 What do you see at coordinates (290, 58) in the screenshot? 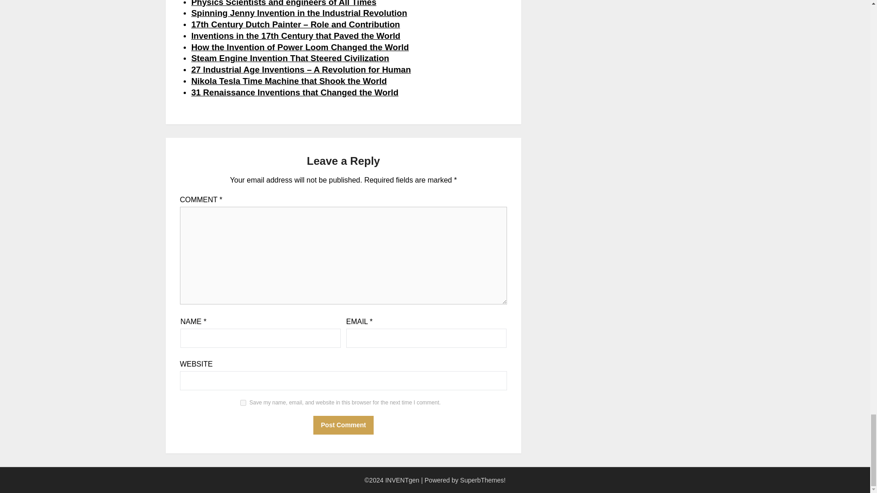
I see `Steam Engine Invention That Steered Civilization` at bounding box center [290, 58].